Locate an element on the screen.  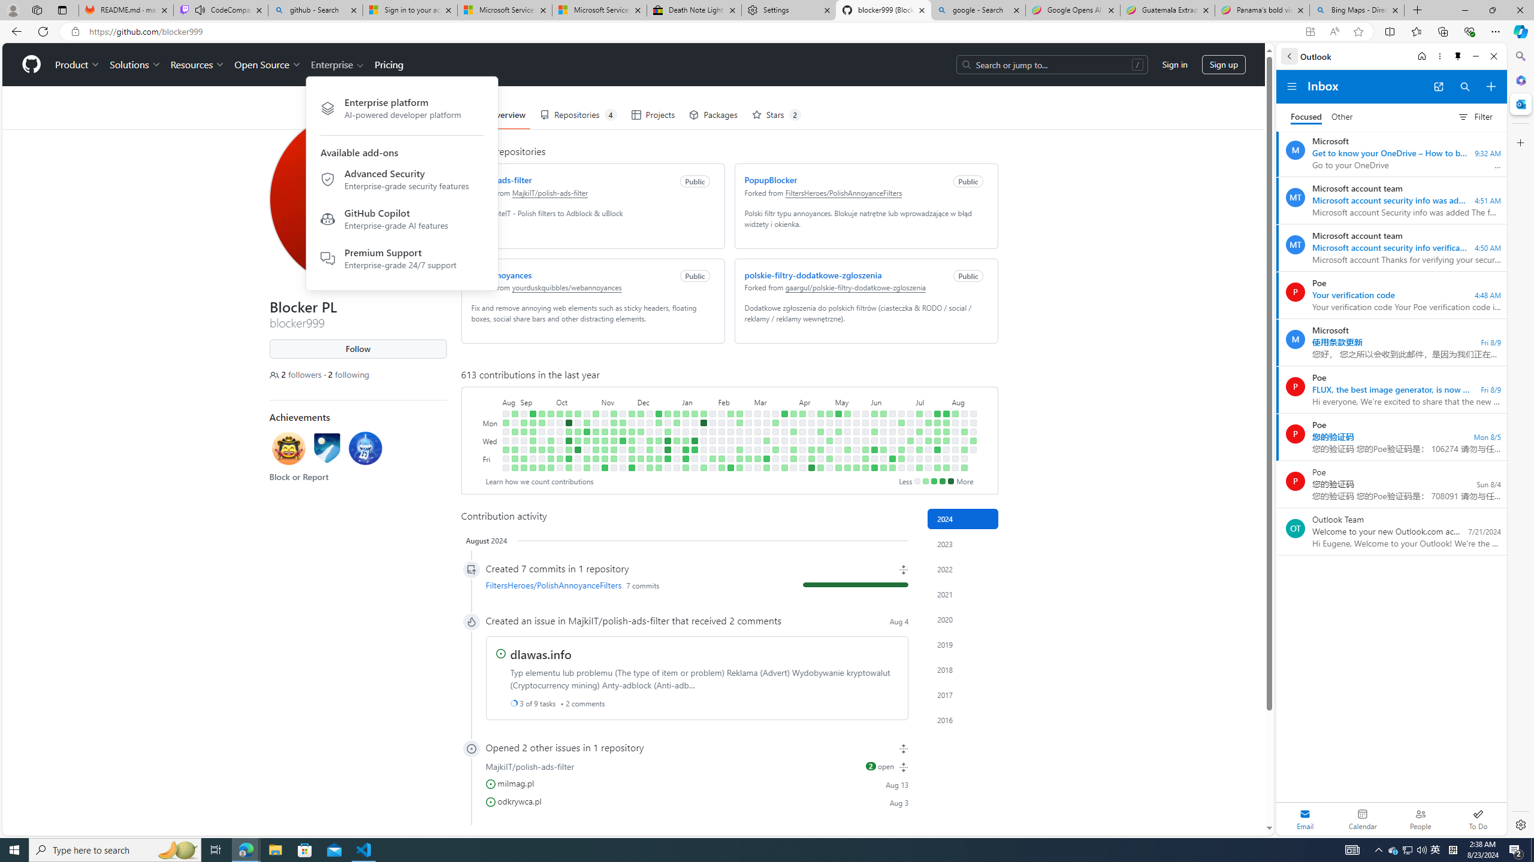
No contributions on April 22nd. is located at coordinates (820, 423).